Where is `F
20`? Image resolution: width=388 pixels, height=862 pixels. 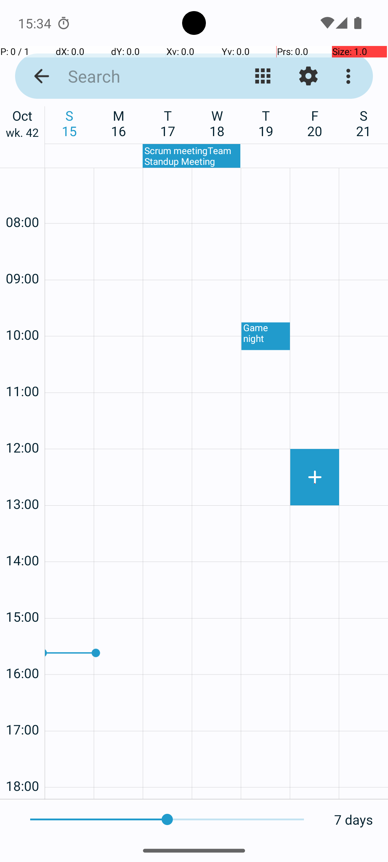
F
20 is located at coordinates (315, 123).